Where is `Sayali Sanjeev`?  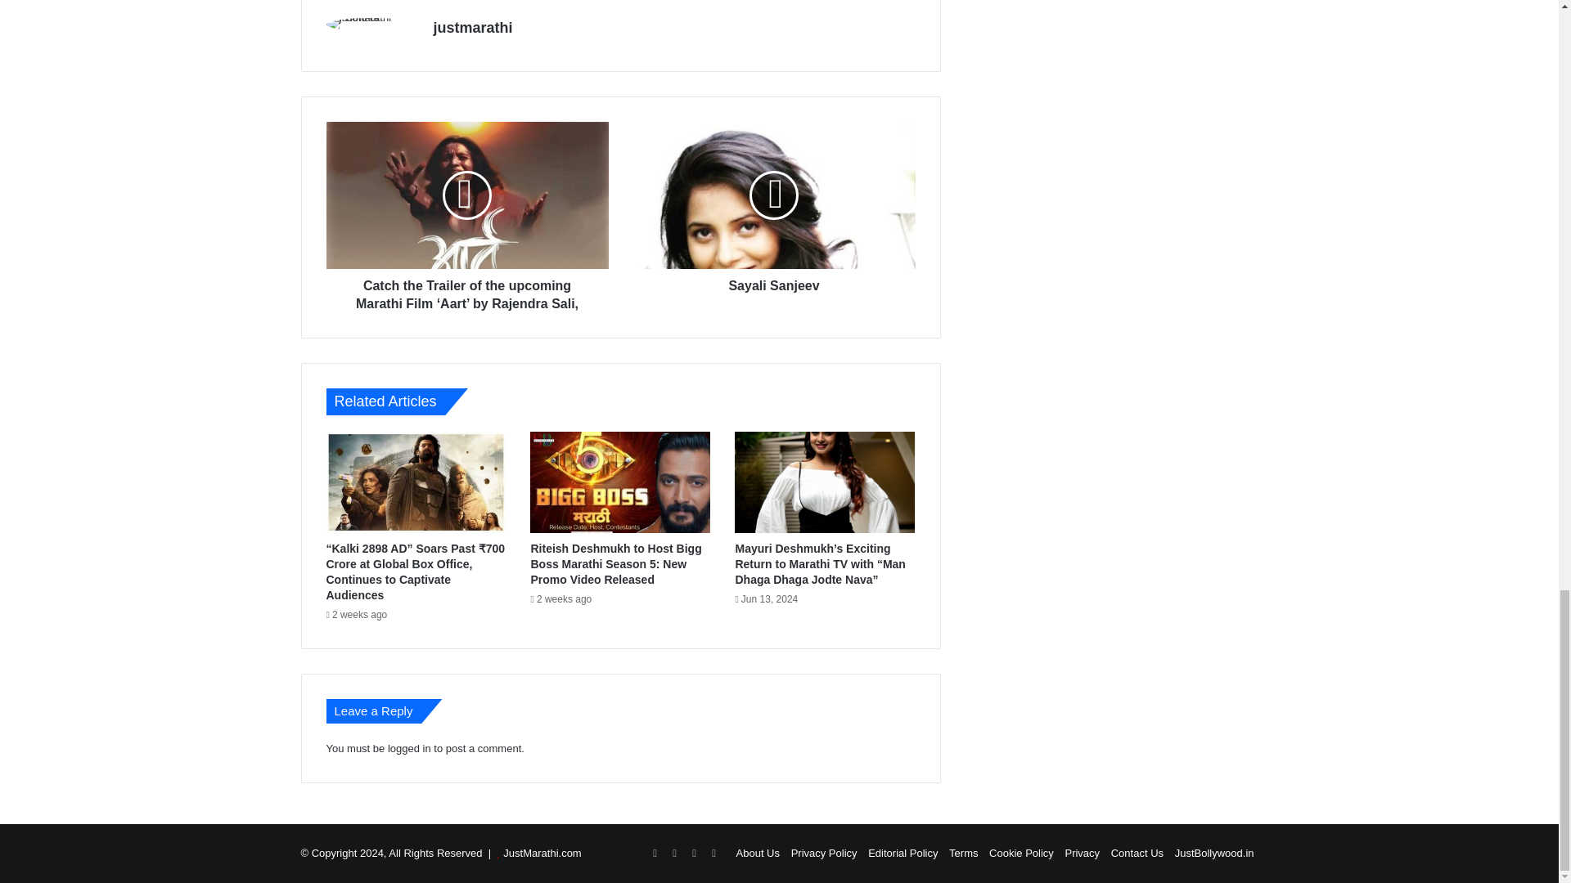
Sayali Sanjeev is located at coordinates (774, 281).